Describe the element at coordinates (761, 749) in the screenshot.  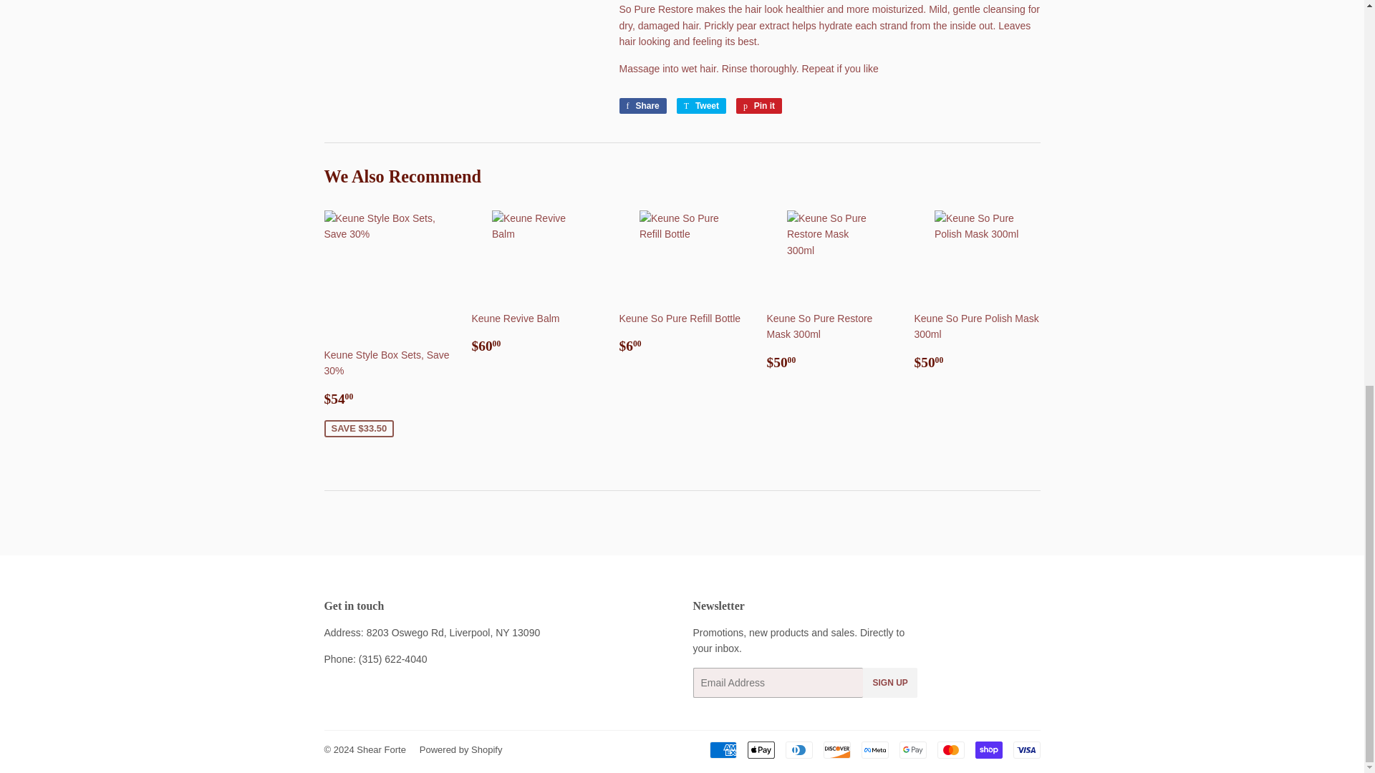
I see `American Express` at that location.